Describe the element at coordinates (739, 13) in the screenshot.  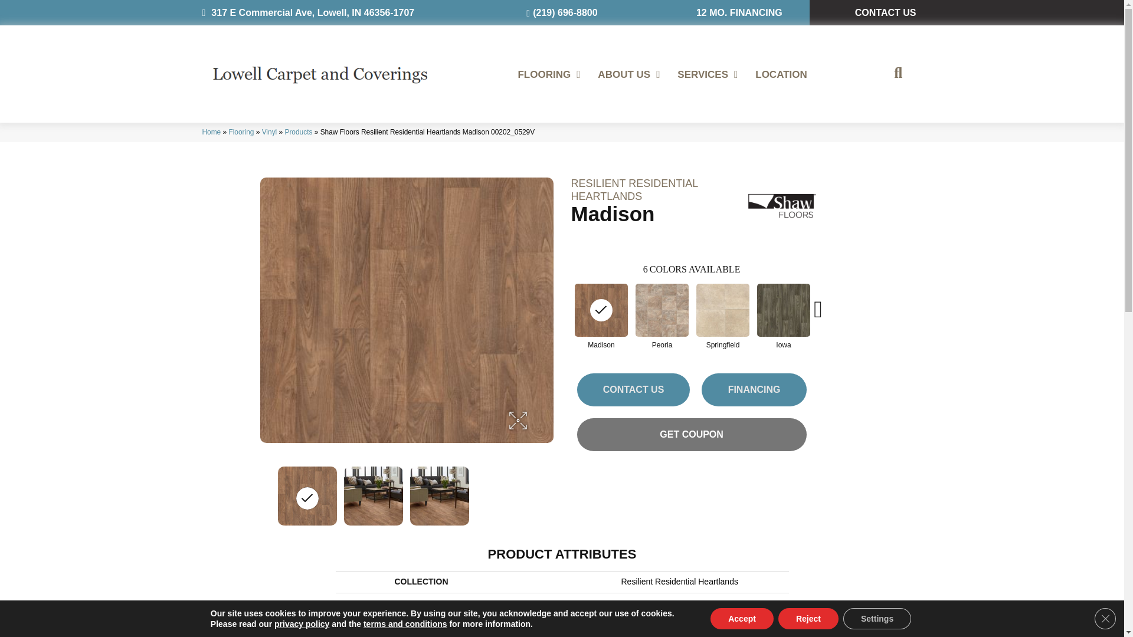
I see `12 MO. FINANCING` at that location.